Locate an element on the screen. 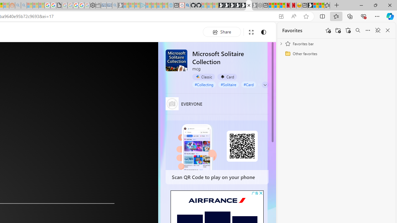  #Single Player is located at coordinates (273, 84).